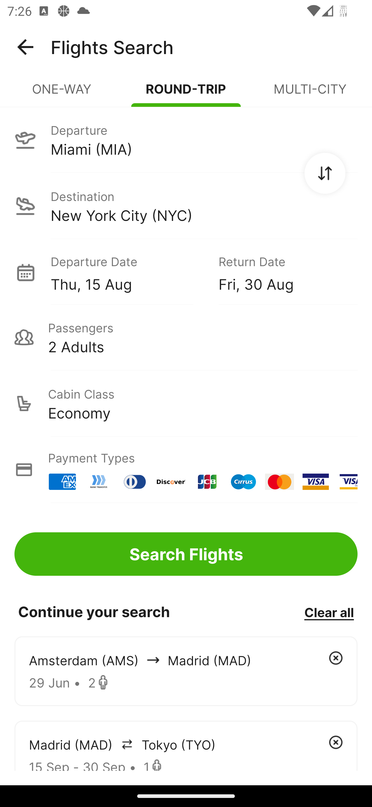  What do you see at coordinates (186, 404) in the screenshot?
I see `Cabin Class Economy` at bounding box center [186, 404].